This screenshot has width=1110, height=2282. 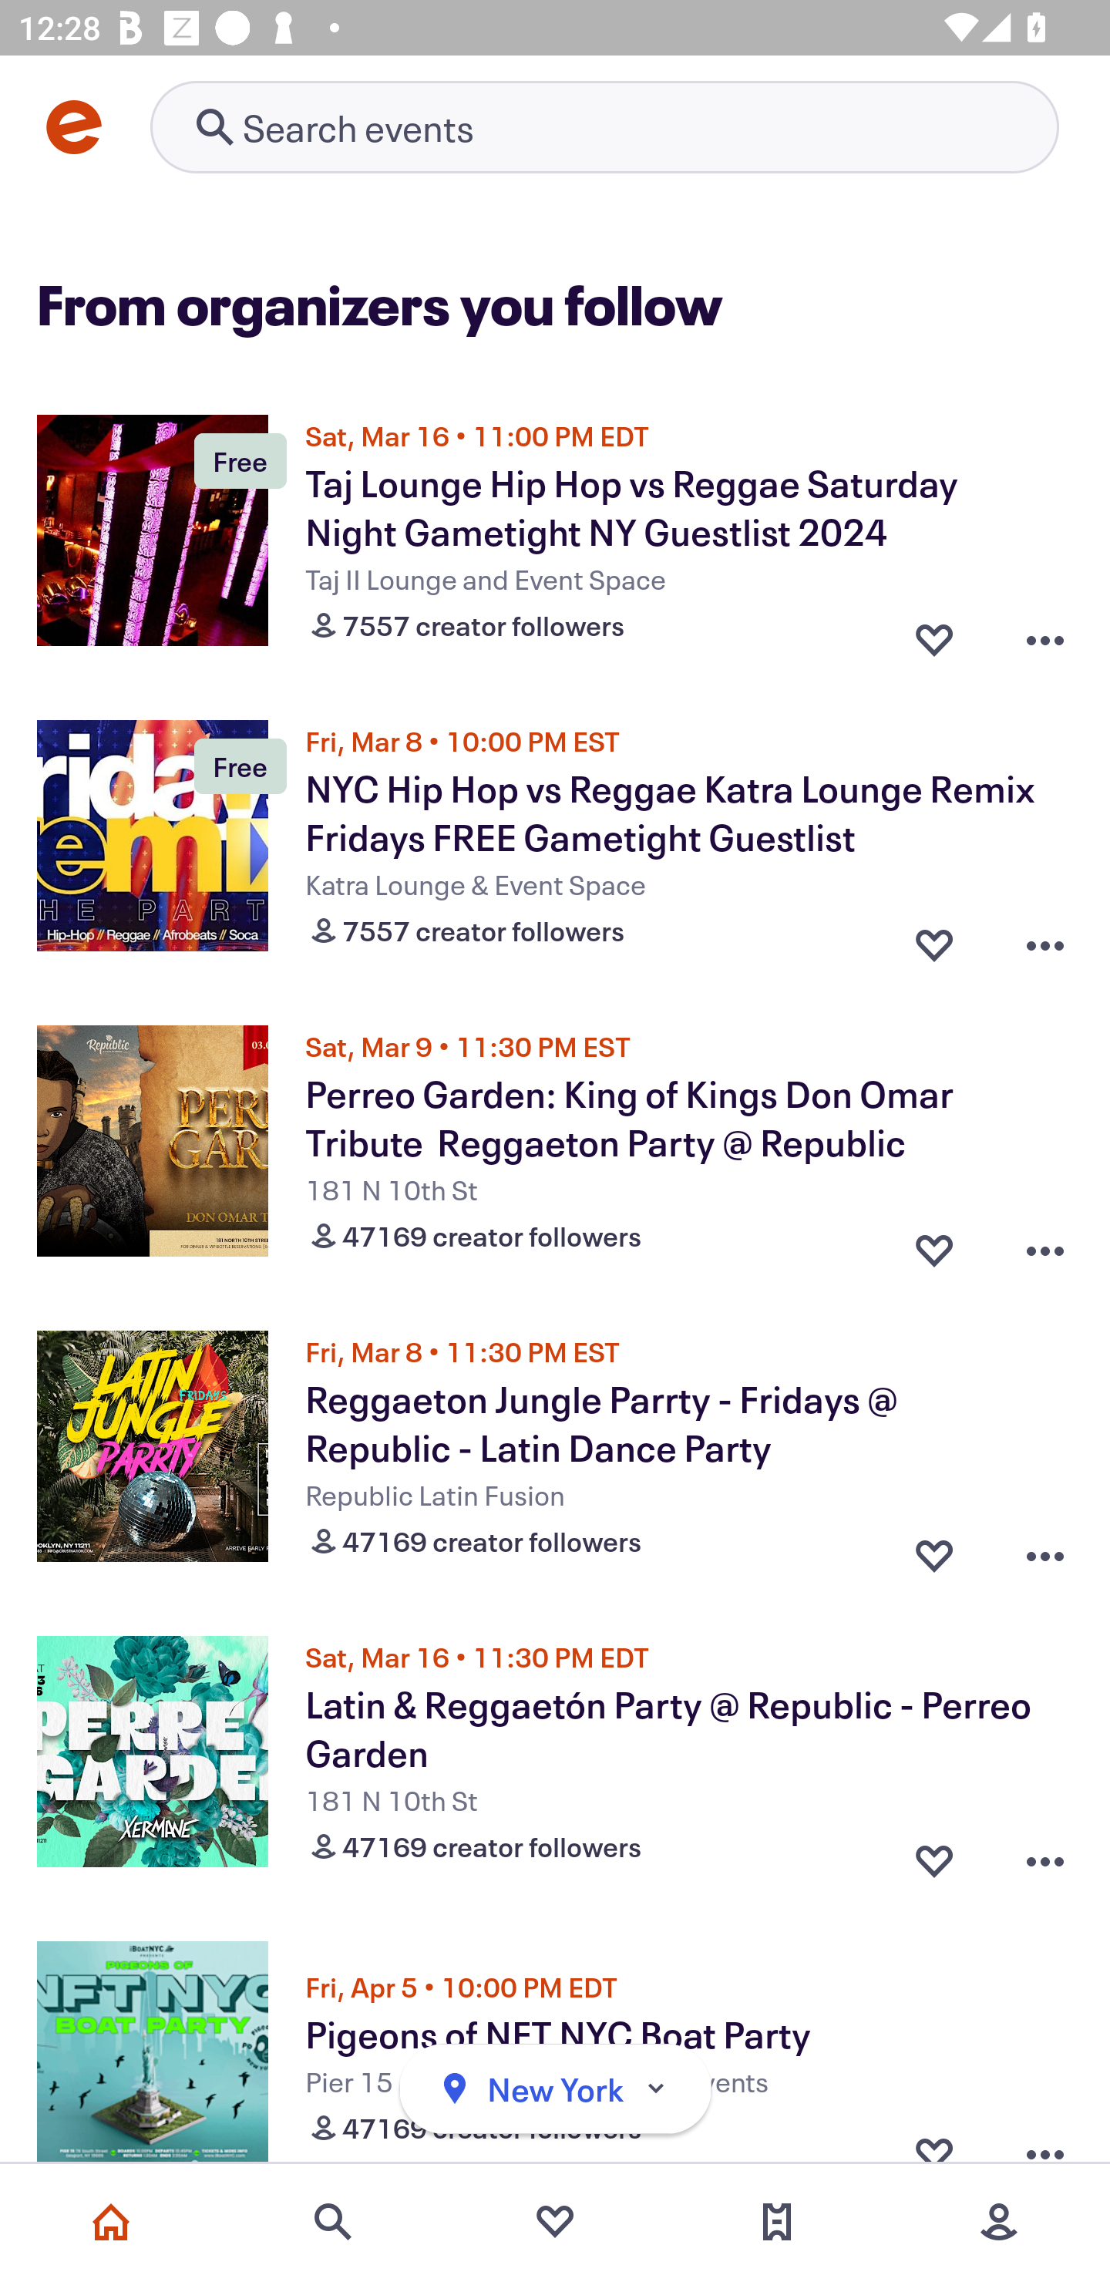 I want to click on Home, so click(x=111, y=2222).